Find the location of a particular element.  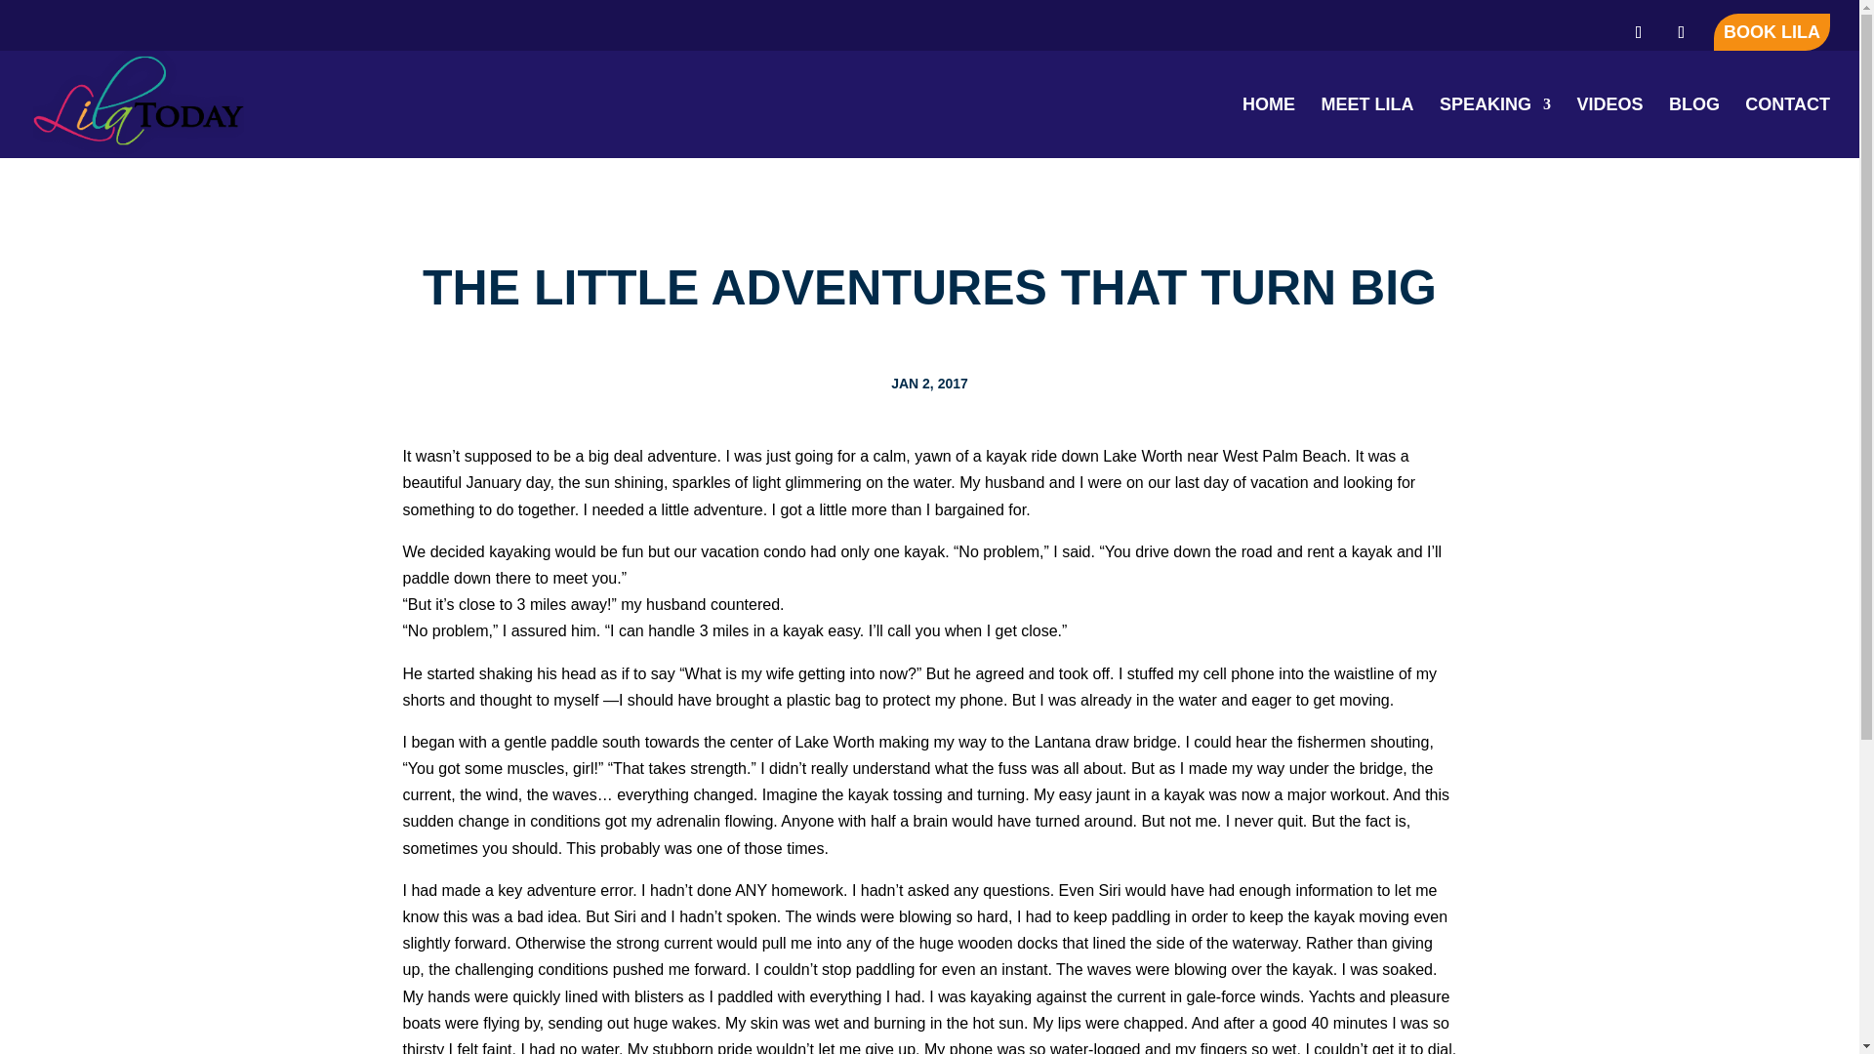

SPEAKING is located at coordinates (1495, 128).